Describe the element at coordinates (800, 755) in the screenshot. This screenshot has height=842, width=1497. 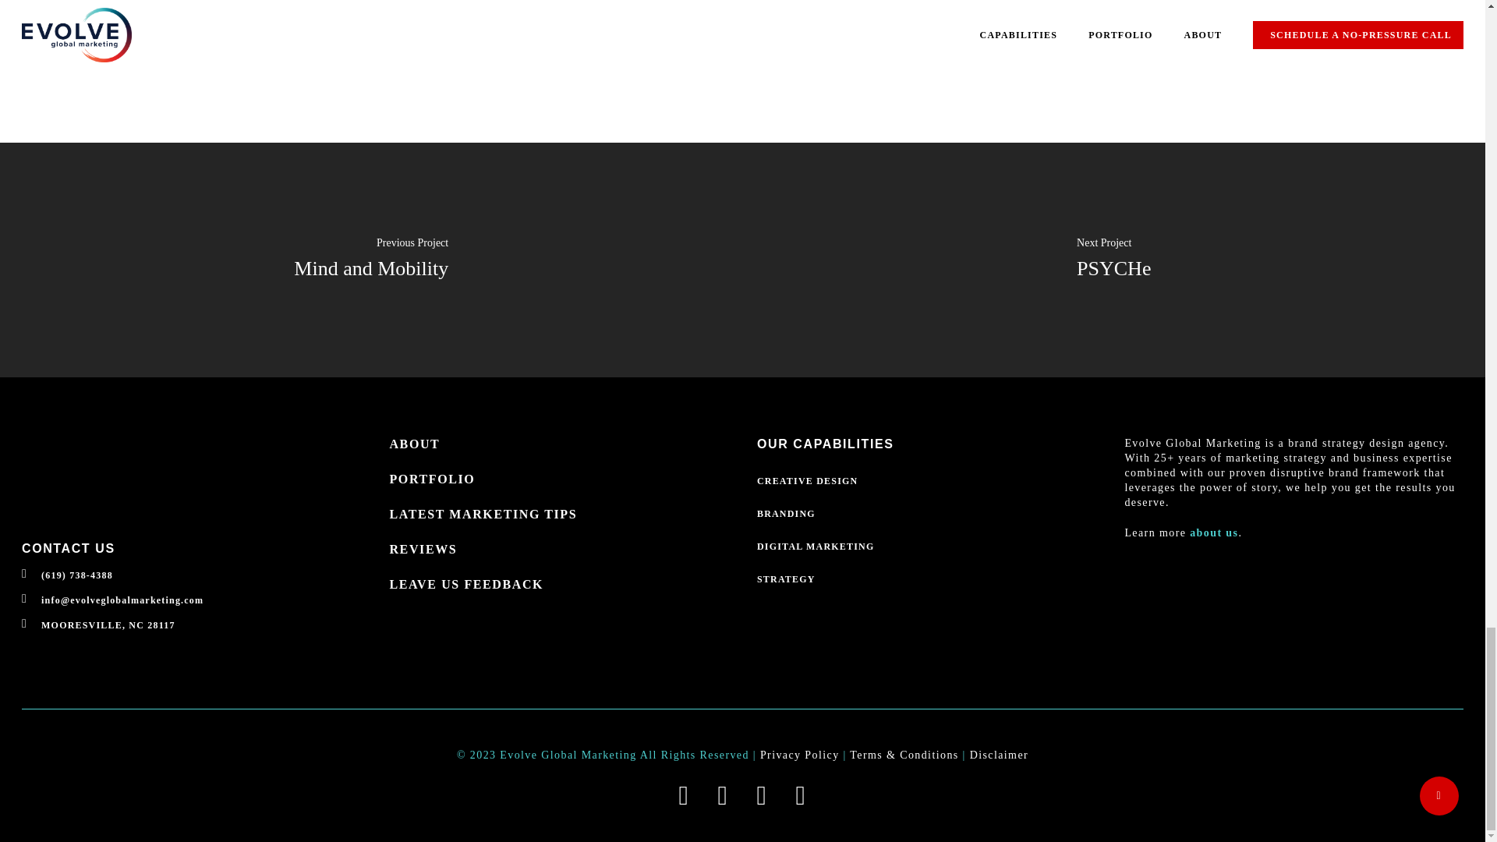
I see `Privacy Policy` at that location.